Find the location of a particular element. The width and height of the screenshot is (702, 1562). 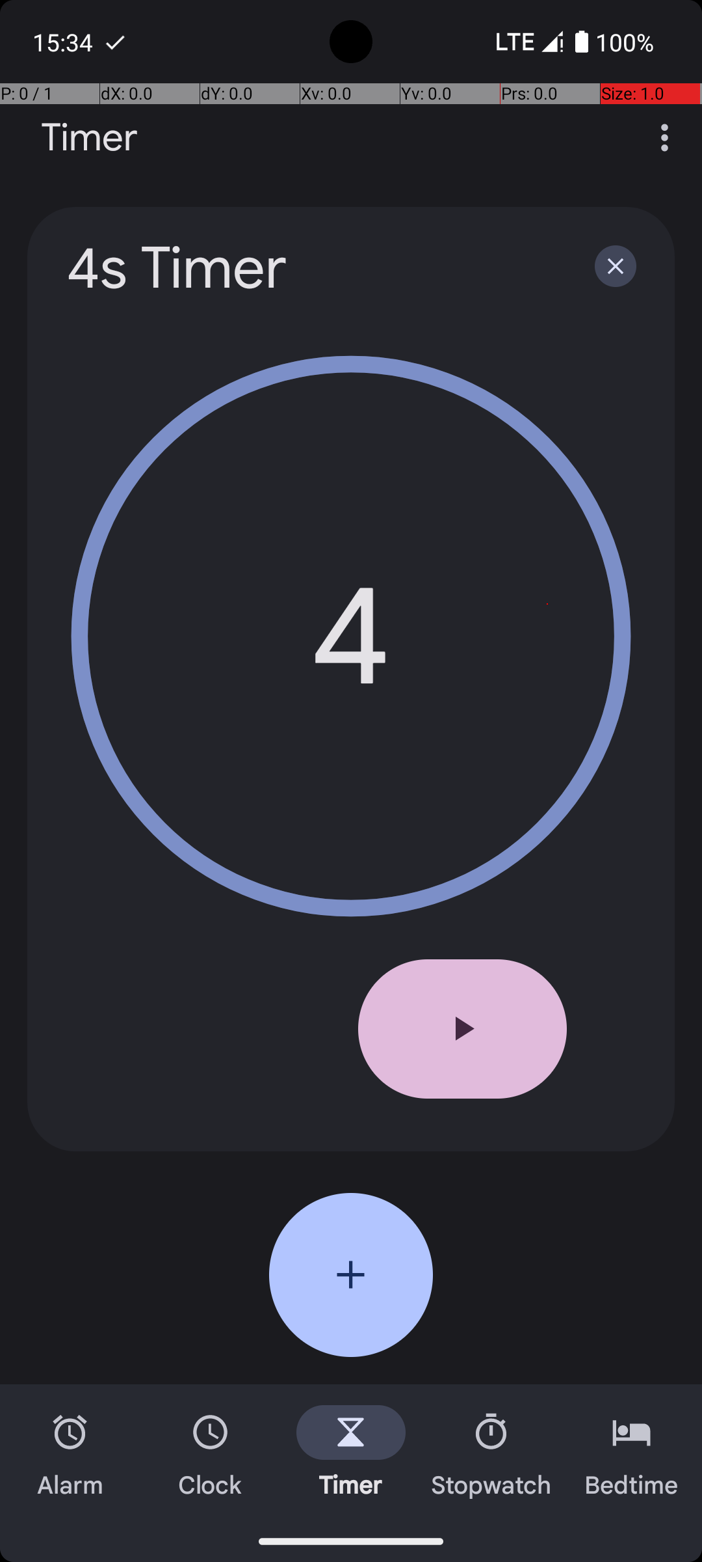

Add timer is located at coordinates (351, 1275).